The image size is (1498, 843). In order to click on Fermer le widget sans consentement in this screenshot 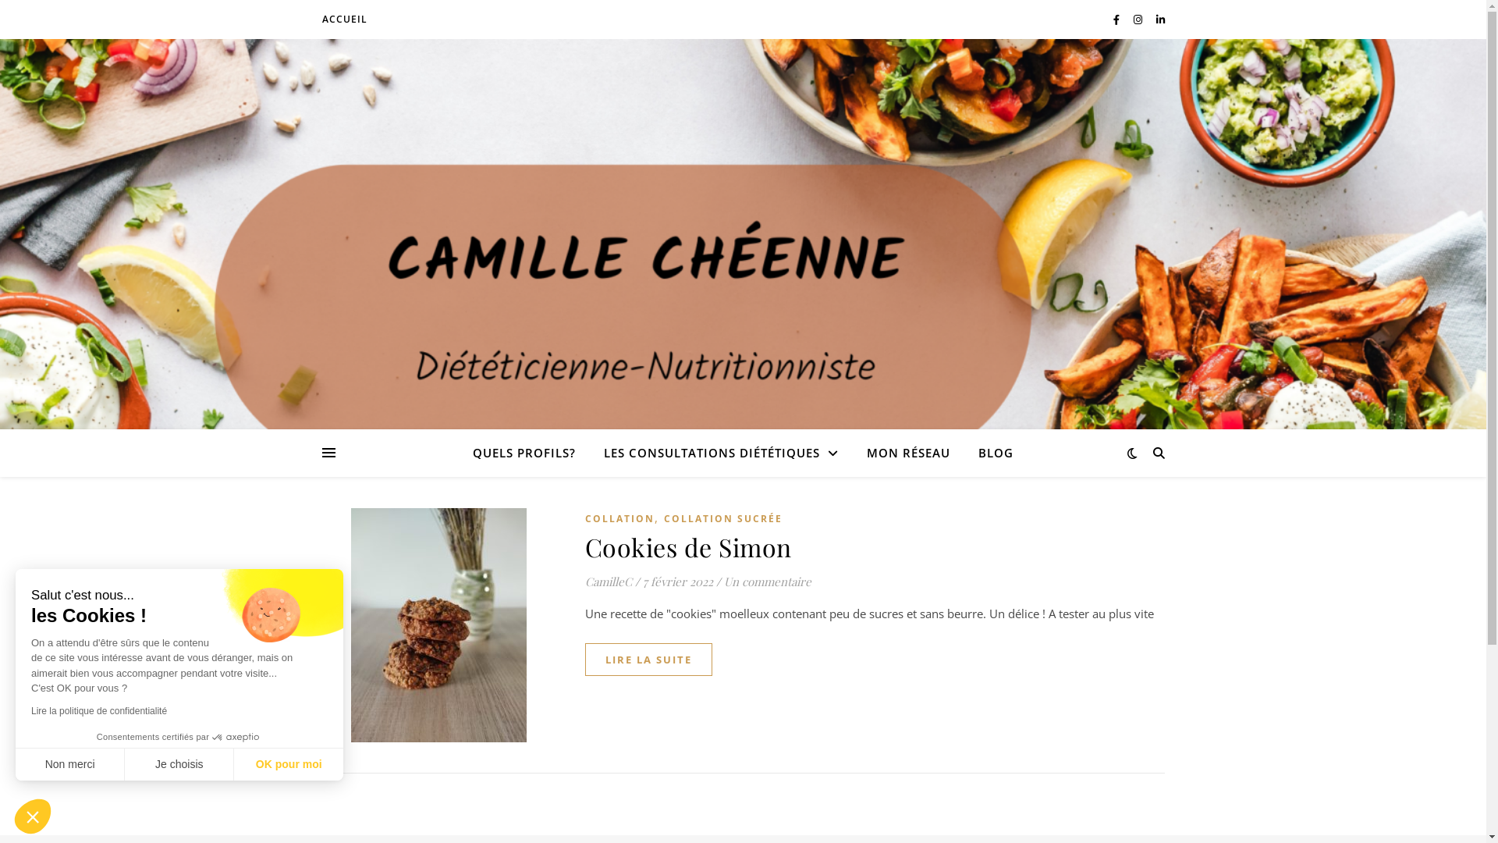, I will do `click(33, 816)`.